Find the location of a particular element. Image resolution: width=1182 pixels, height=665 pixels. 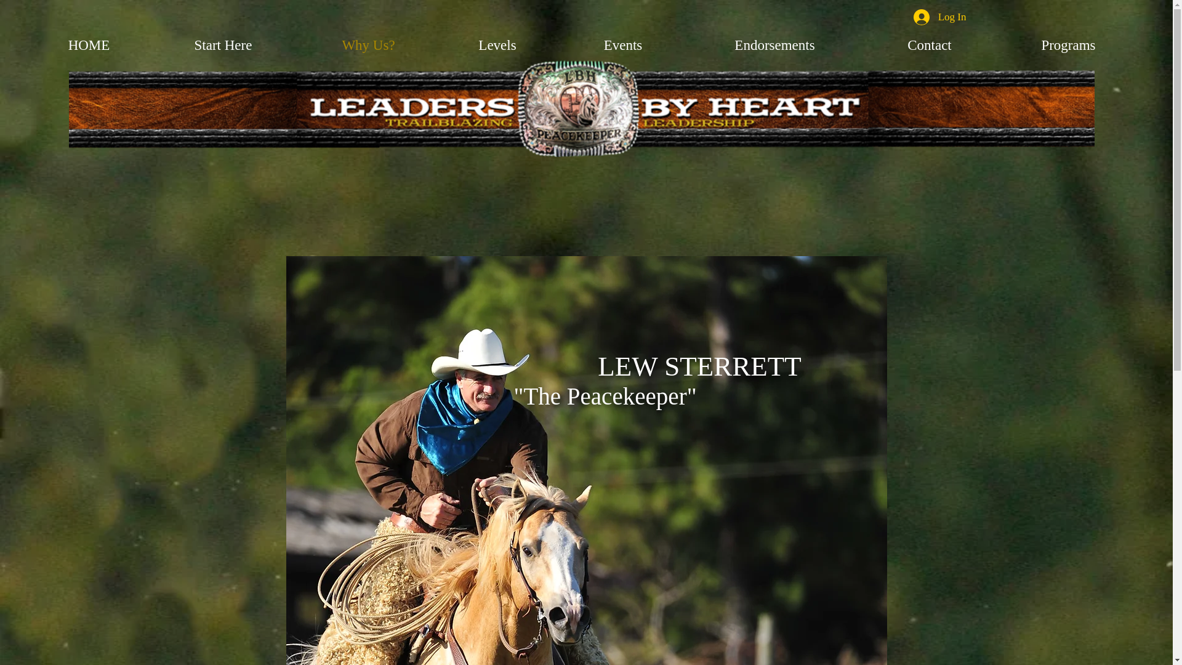

Levels is located at coordinates (497, 45).